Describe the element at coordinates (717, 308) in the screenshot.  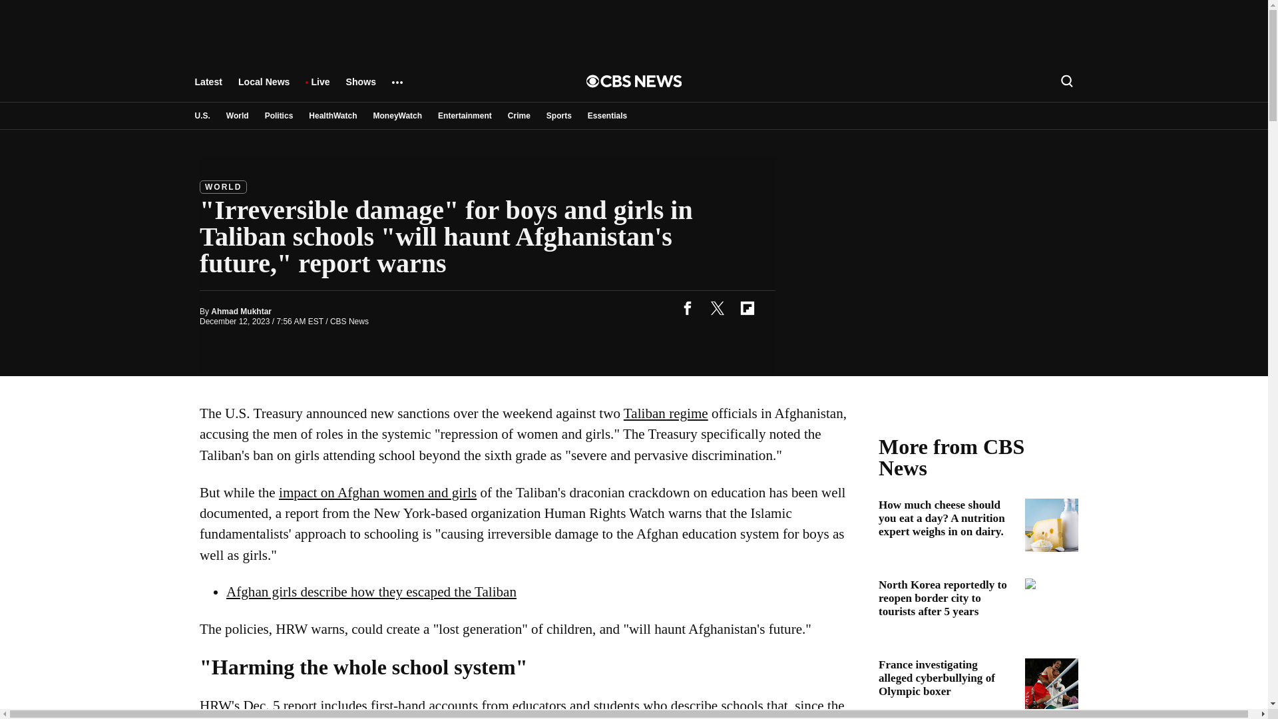
I see `twitter` at that location.